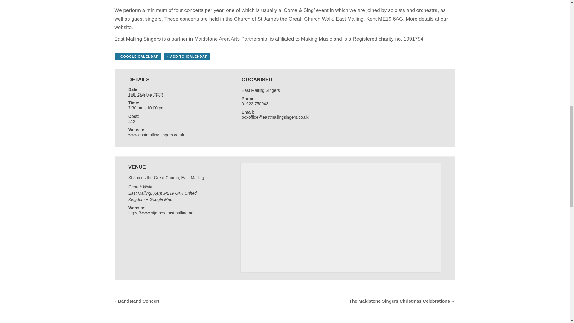  Describe the element at coordinates (138, 56) in the screenshot. I see `Add to Google Calendar` at that location.